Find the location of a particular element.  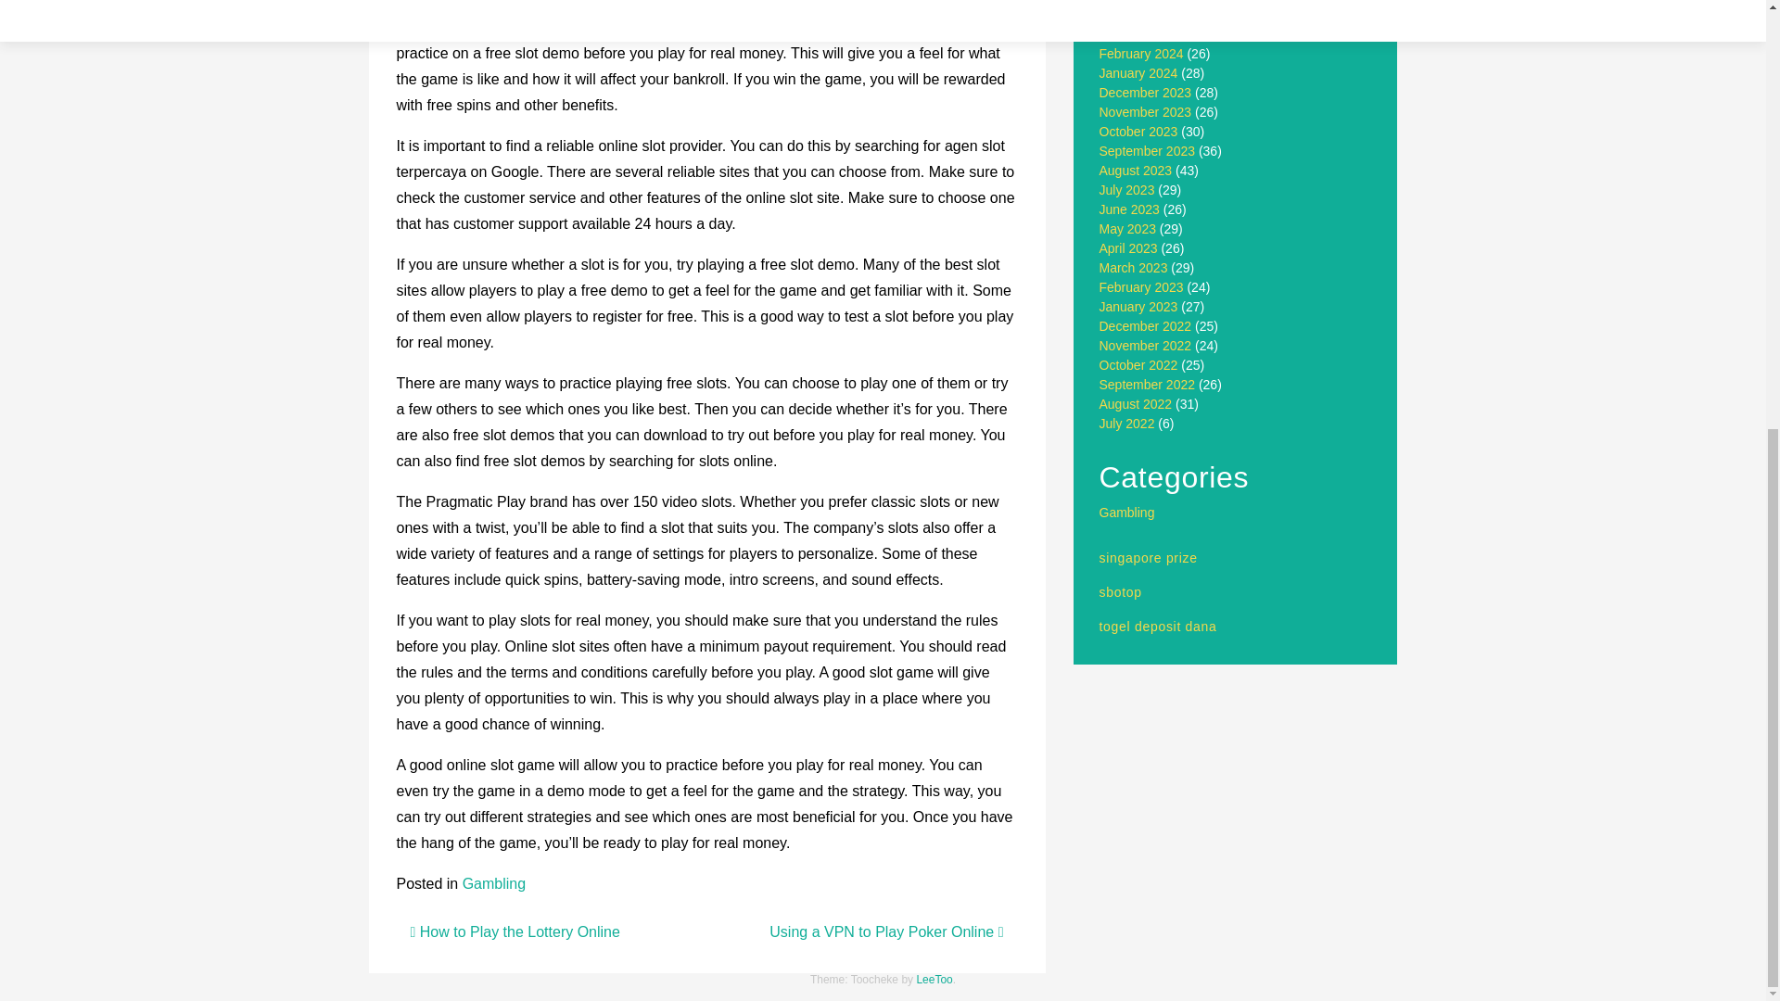

August 2022 is located at coordinates (1137, 403).